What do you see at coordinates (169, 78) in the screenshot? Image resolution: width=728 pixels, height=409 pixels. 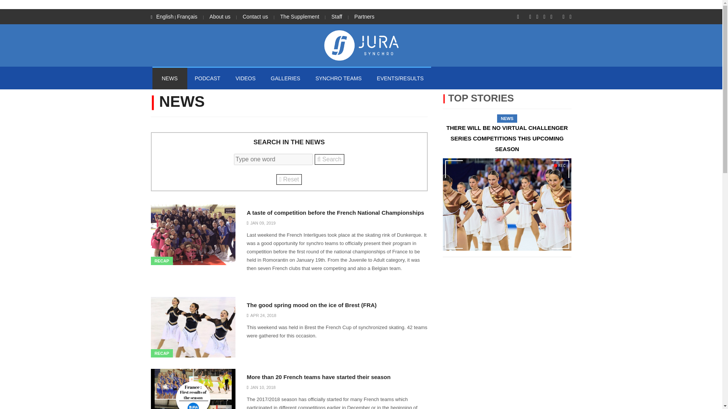 I see `NEWS` at bounding box center [169, 78].